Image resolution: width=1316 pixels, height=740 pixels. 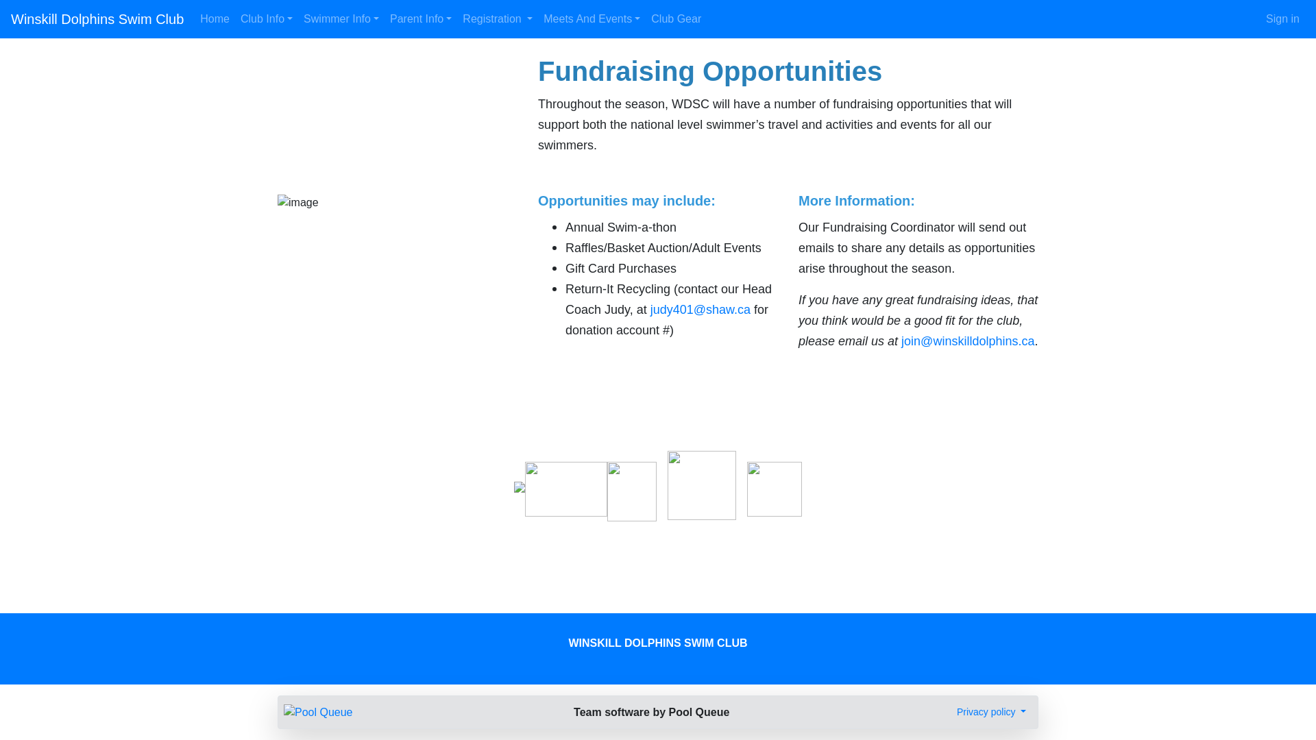 What do you see at coordinates (97, 18) in the screenshot?
I see `Winskill Dolphins Swim Club` at bounding box center [97, 18].